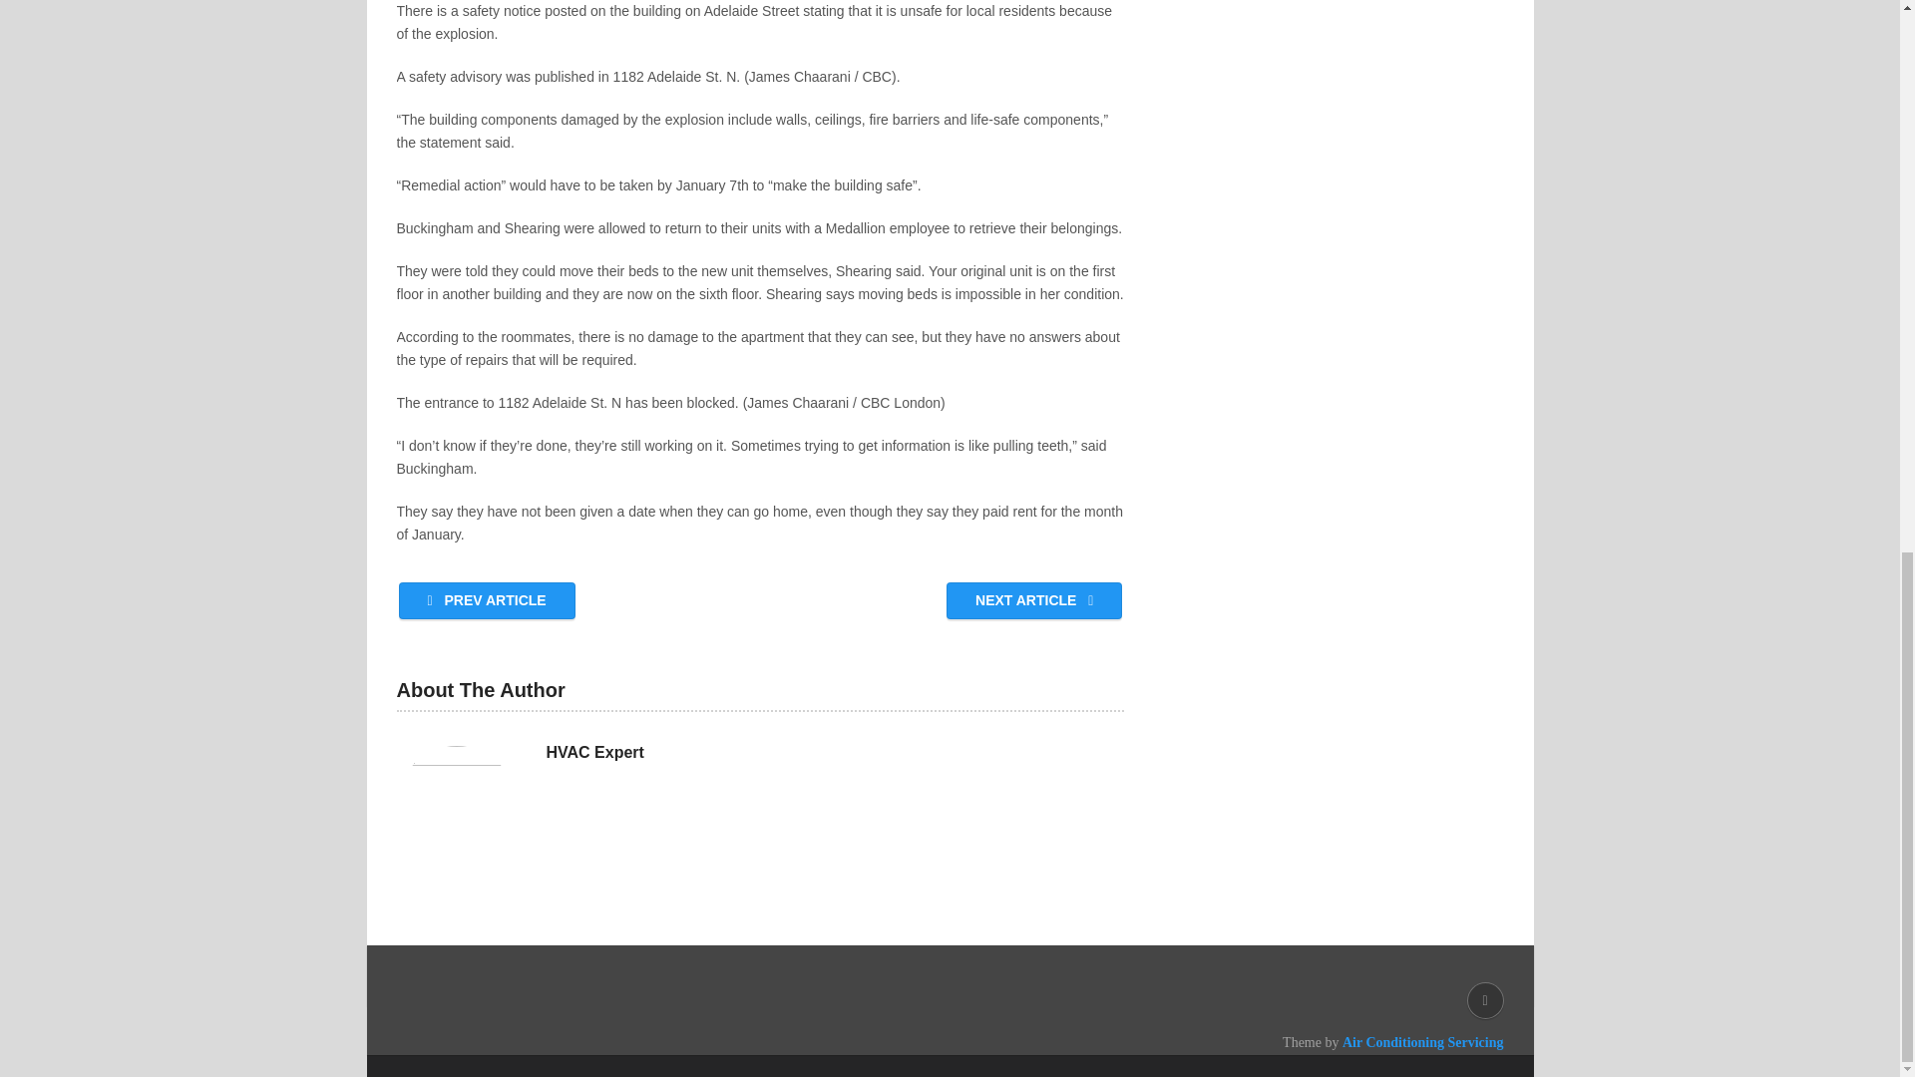  Describe the element at coordinates (611, 1042) in the screenshot. I see `AIR CONDITIONING SERVICING` at that location.